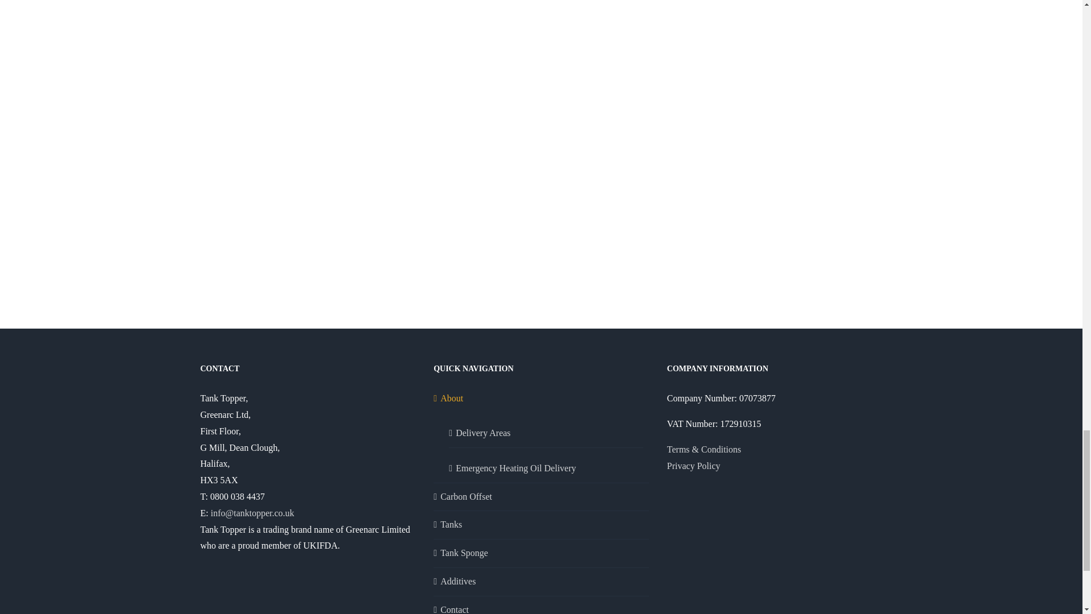 The image size is (1091, 614). What do you see at coordinates (542, 608) in the screenshot?
I see `Contact` at bounding box center [542, 608].